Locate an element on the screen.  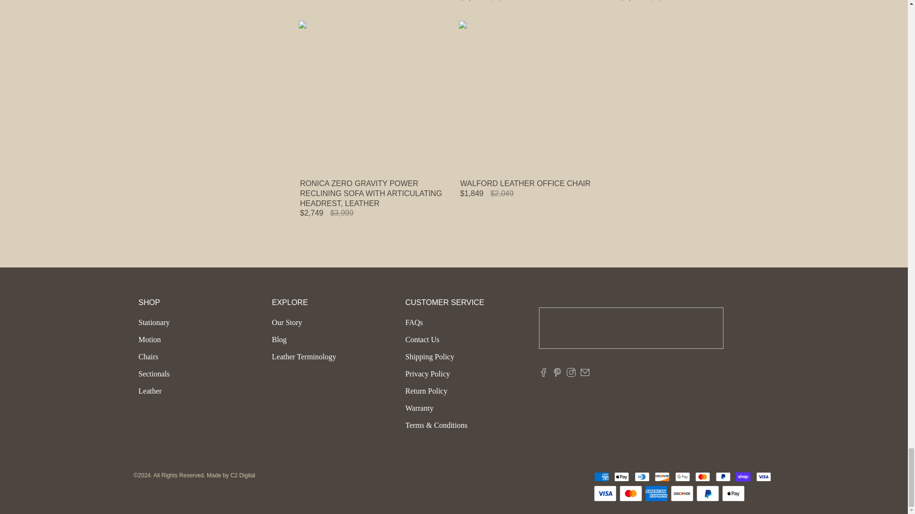
Coja is located at coordinates (630, 328).